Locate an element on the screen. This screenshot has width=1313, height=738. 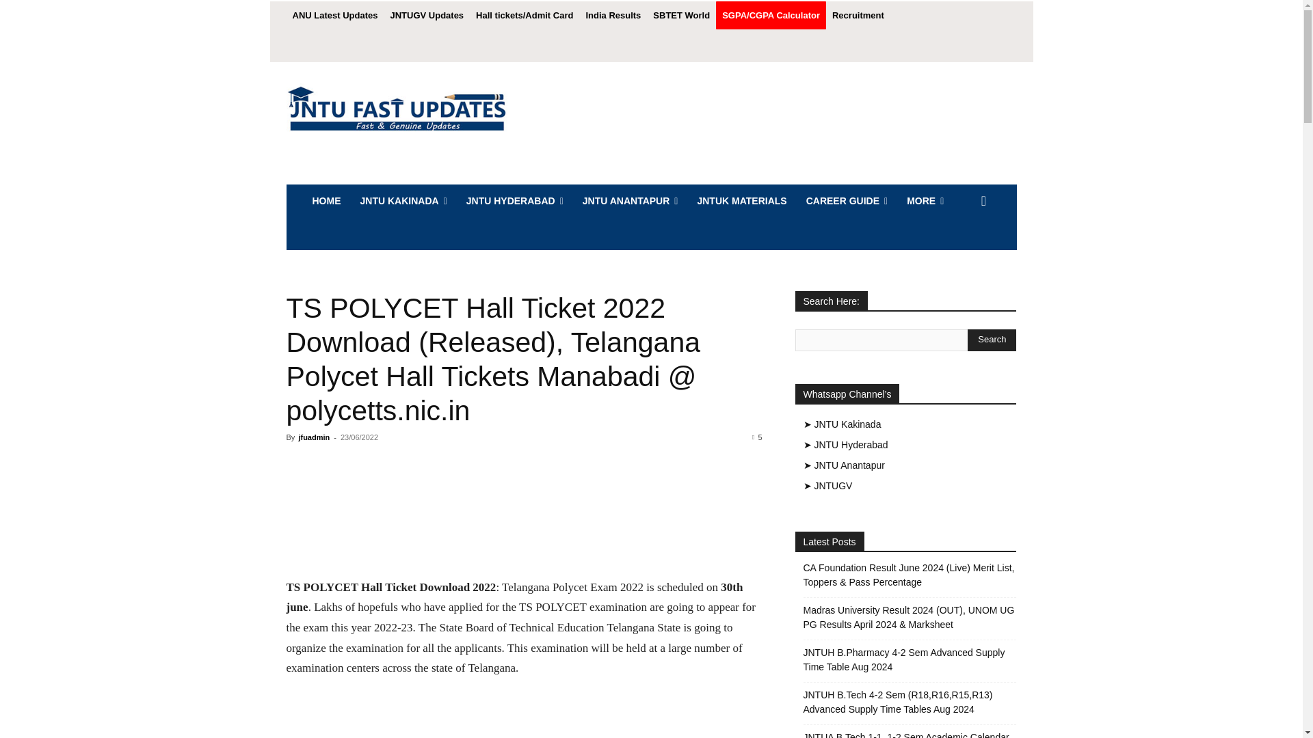
Search is located at coordinates (992, 340).